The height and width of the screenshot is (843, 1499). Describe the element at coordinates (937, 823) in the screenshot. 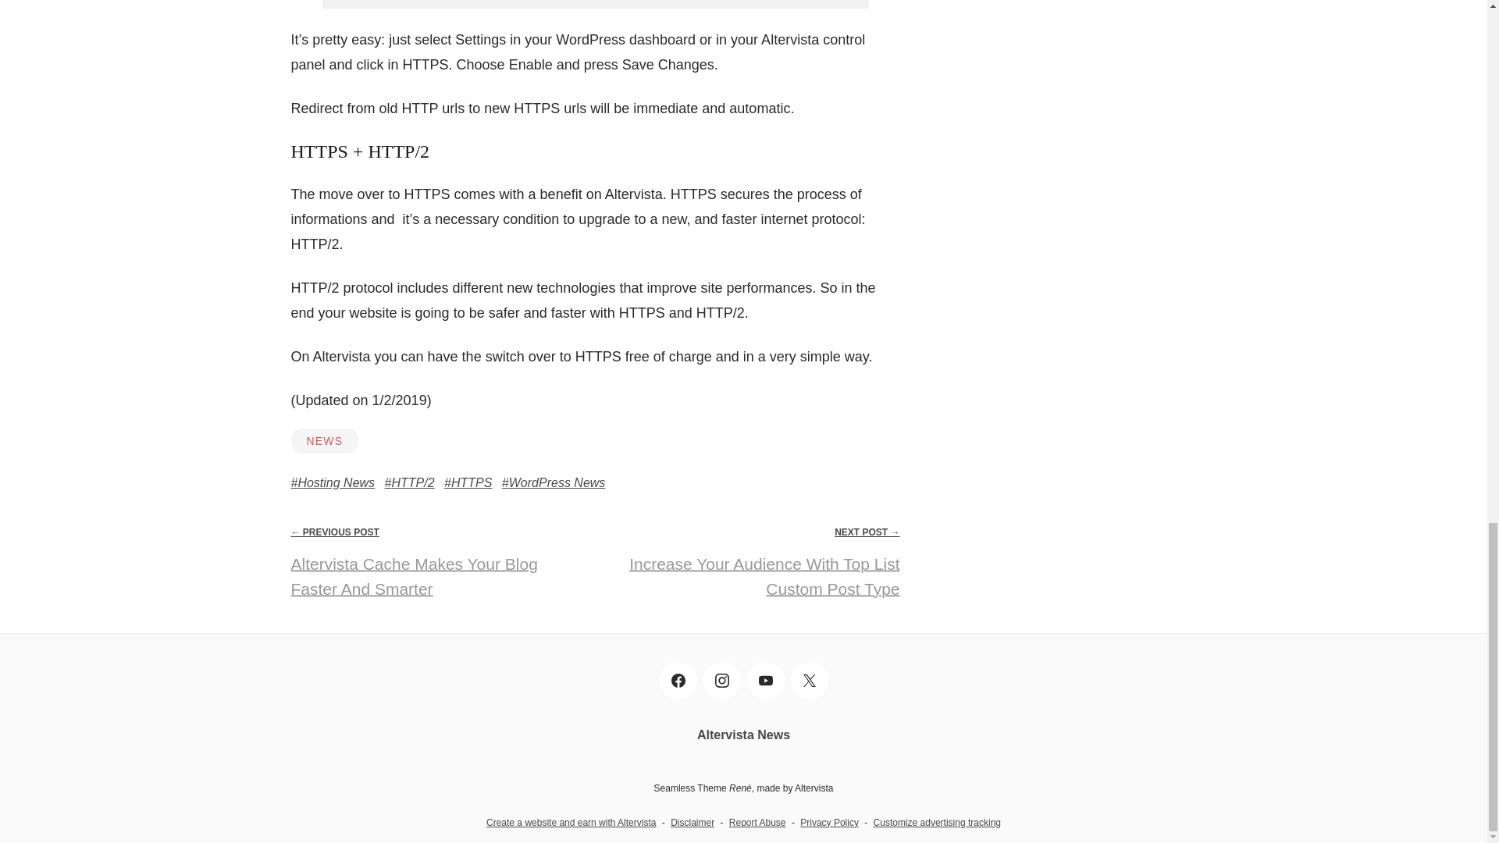

I see `Customize advertising tracking` at that location.